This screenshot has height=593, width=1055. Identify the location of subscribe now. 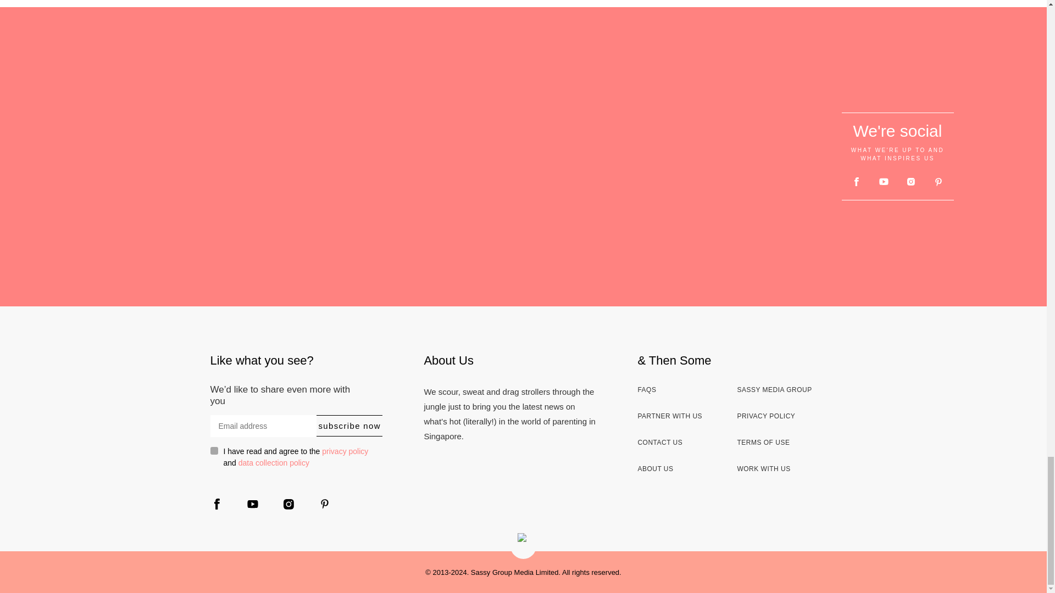
(349, 426).